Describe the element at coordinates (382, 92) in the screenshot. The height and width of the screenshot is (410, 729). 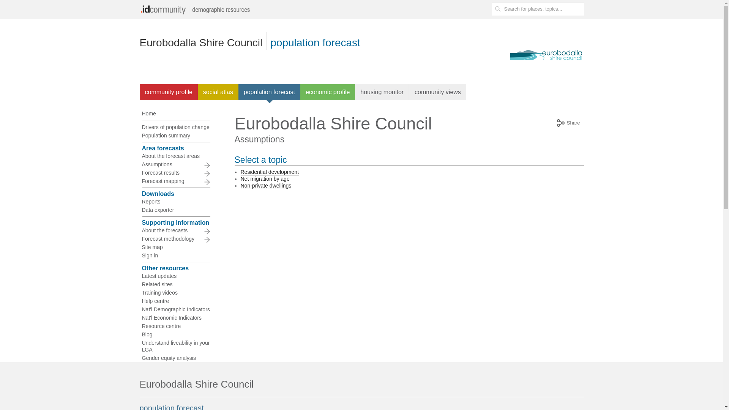
I see `housing monitor` at that location.